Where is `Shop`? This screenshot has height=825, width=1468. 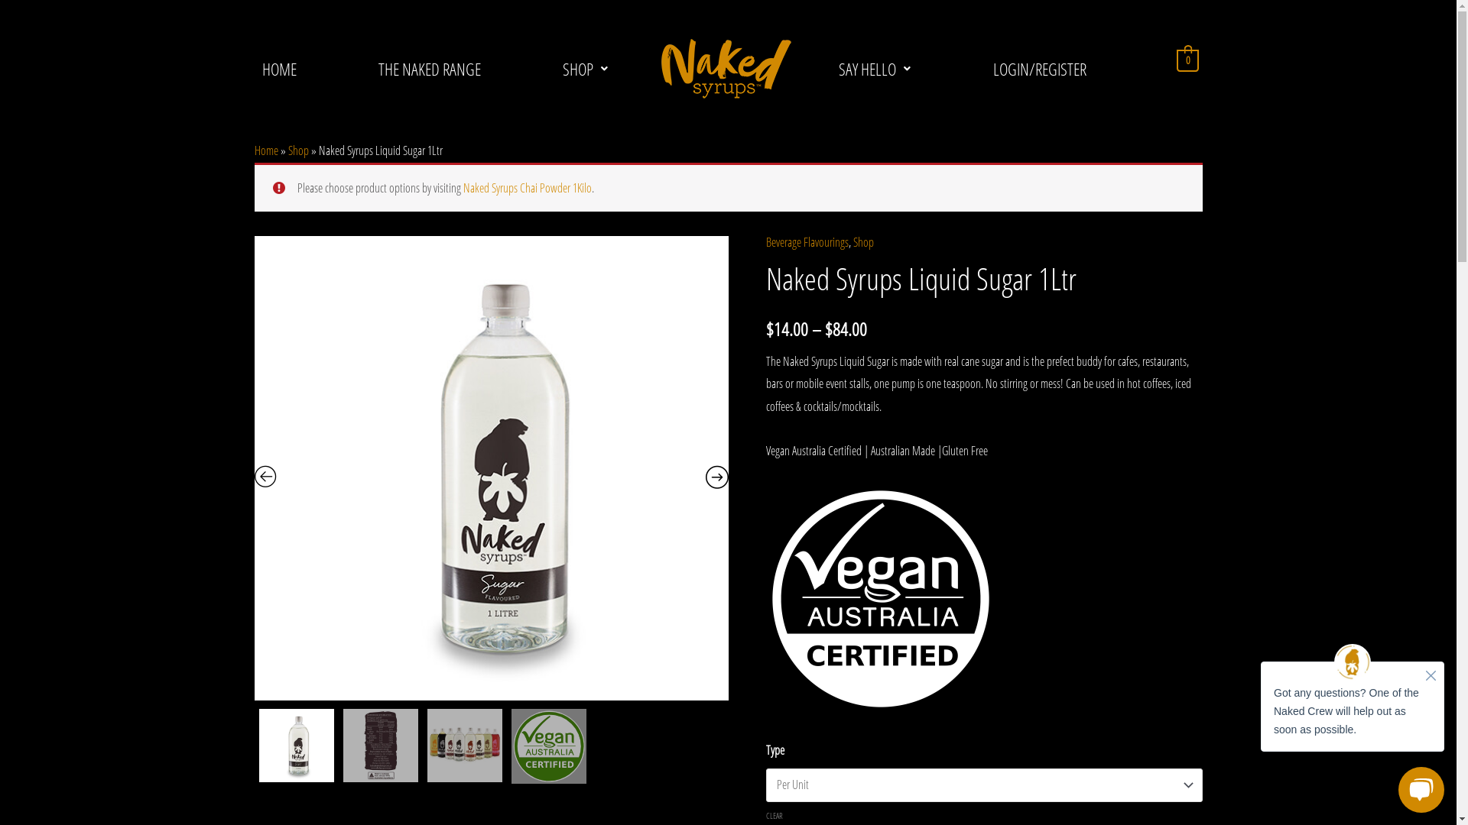 Shop is located at coordinates (298, 150).